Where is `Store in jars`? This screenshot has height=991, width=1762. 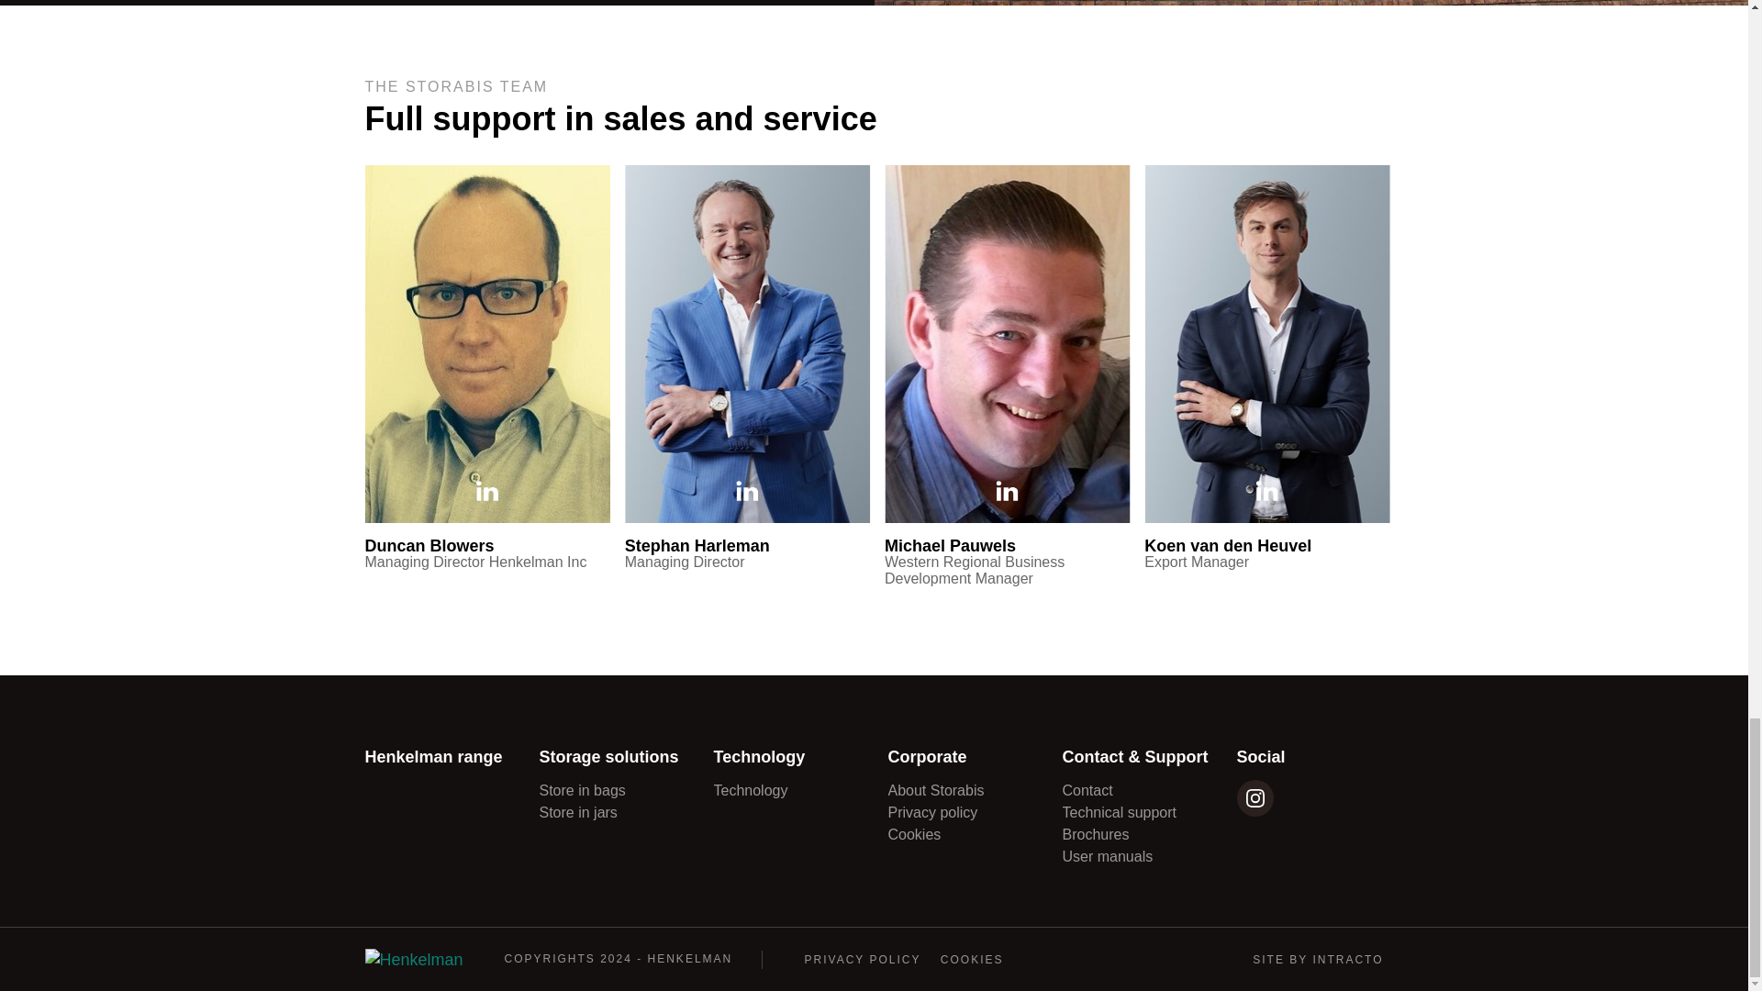 Store in jars is located at coordinates (578, 812).